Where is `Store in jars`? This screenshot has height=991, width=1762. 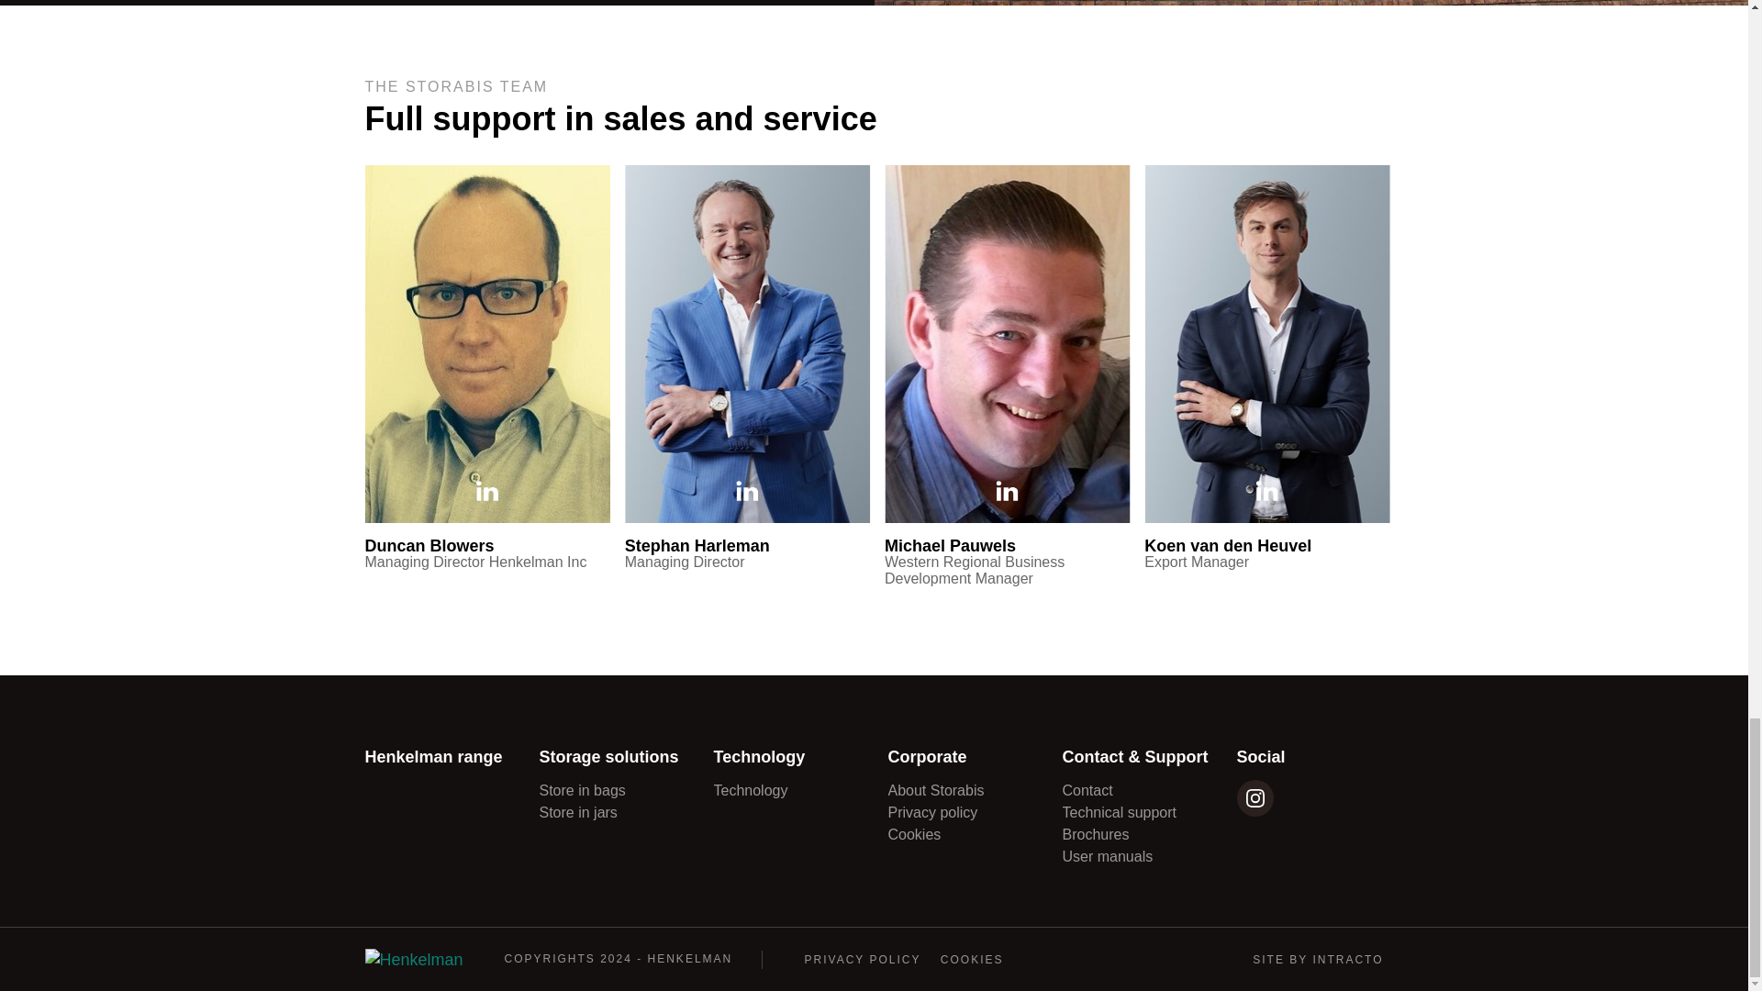 Store in jars is located at coordinates (578, 812).